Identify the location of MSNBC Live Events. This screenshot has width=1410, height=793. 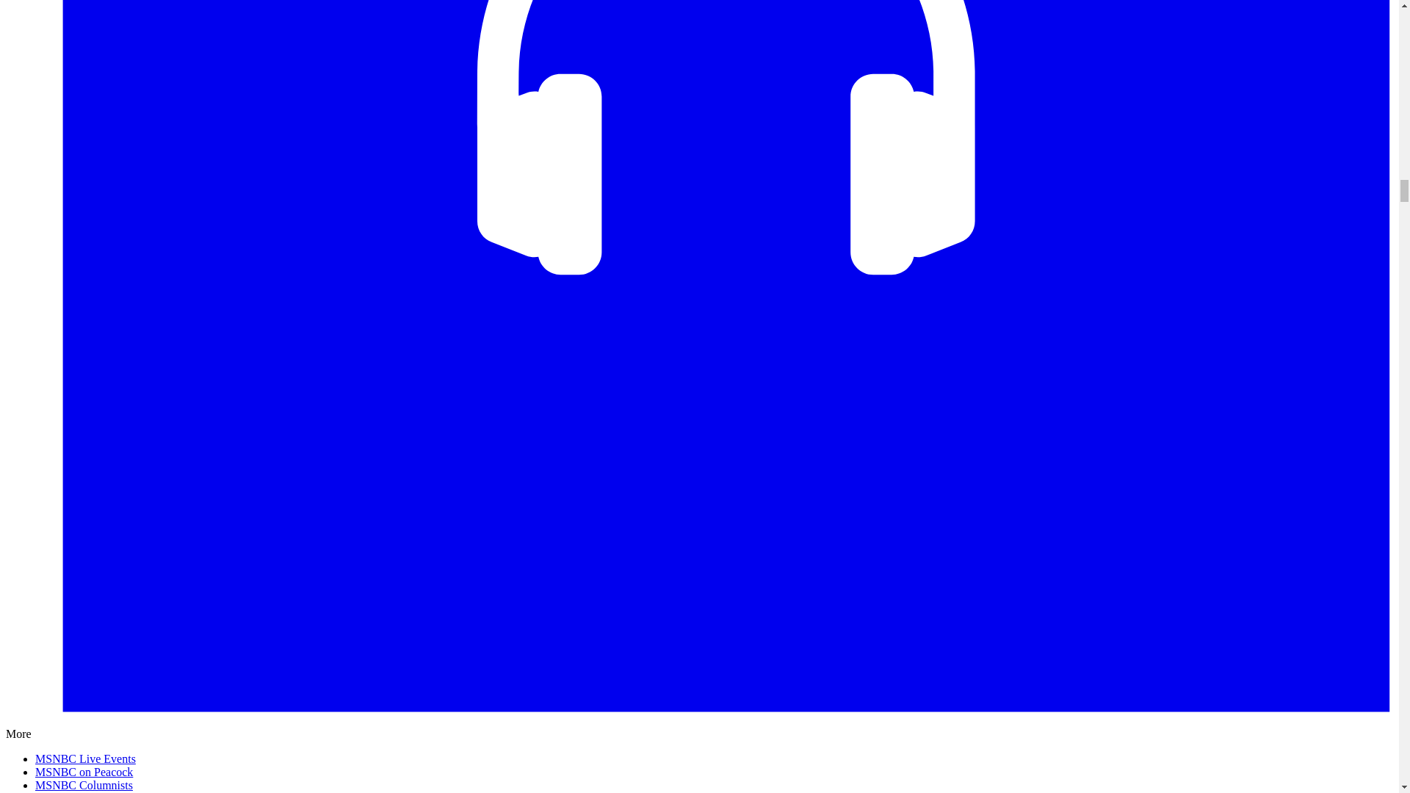
(85, 758).